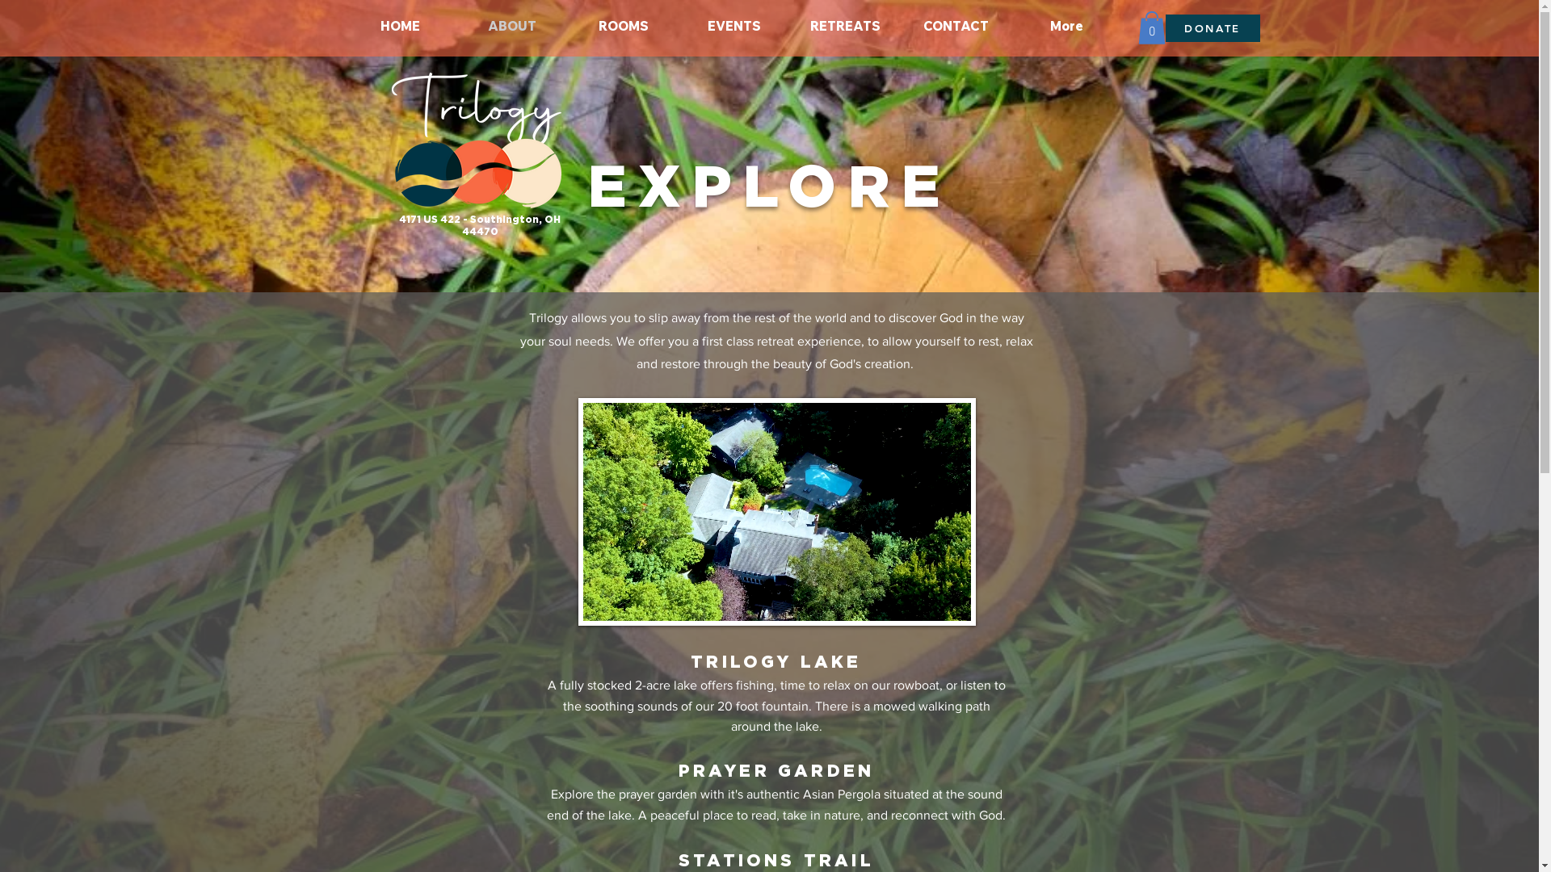 This screenshot has width=1551, height=872. I want to click on ABOUT, so click(511, 26).